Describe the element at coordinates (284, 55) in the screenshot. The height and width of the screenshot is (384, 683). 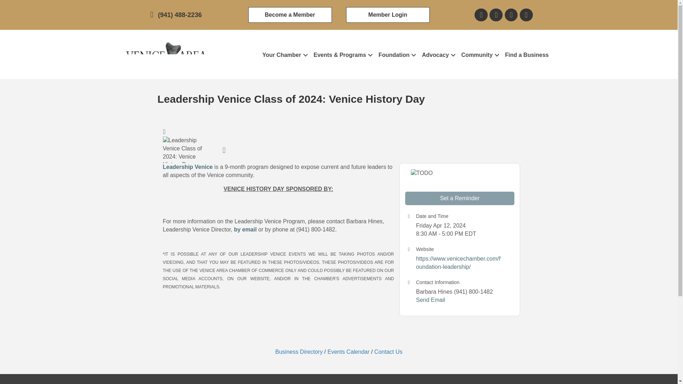
I see `Your Chamber` at that location.